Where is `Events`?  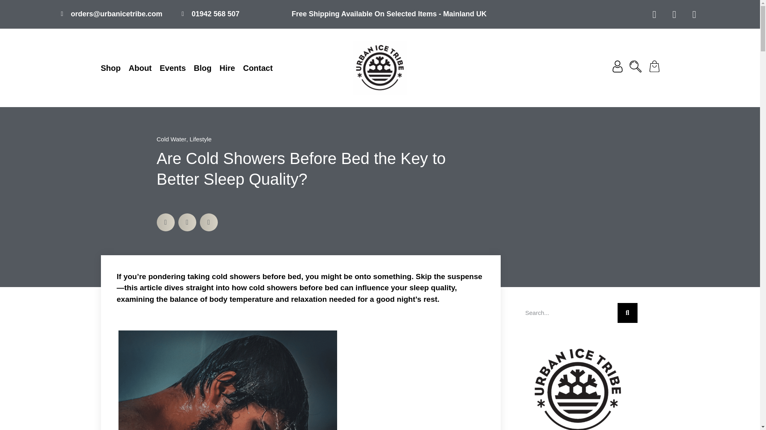
Events is located at coordinates (172, 68).